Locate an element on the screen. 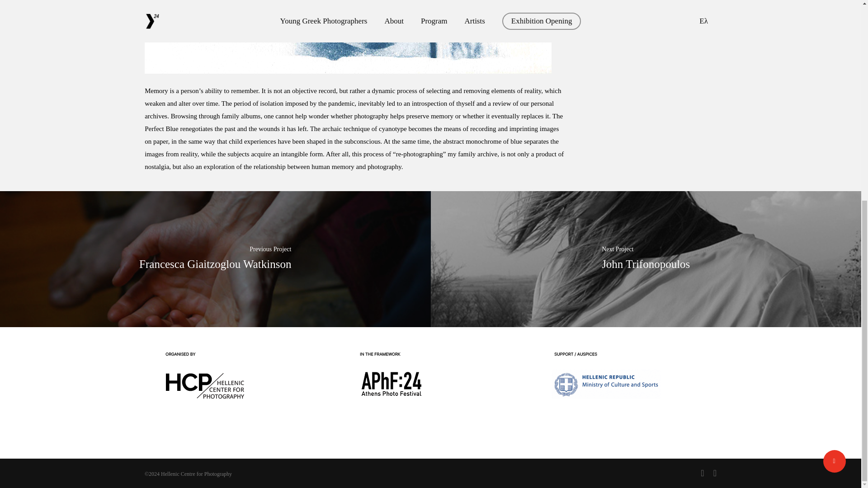  instagram is located at coordinates (715, 473).